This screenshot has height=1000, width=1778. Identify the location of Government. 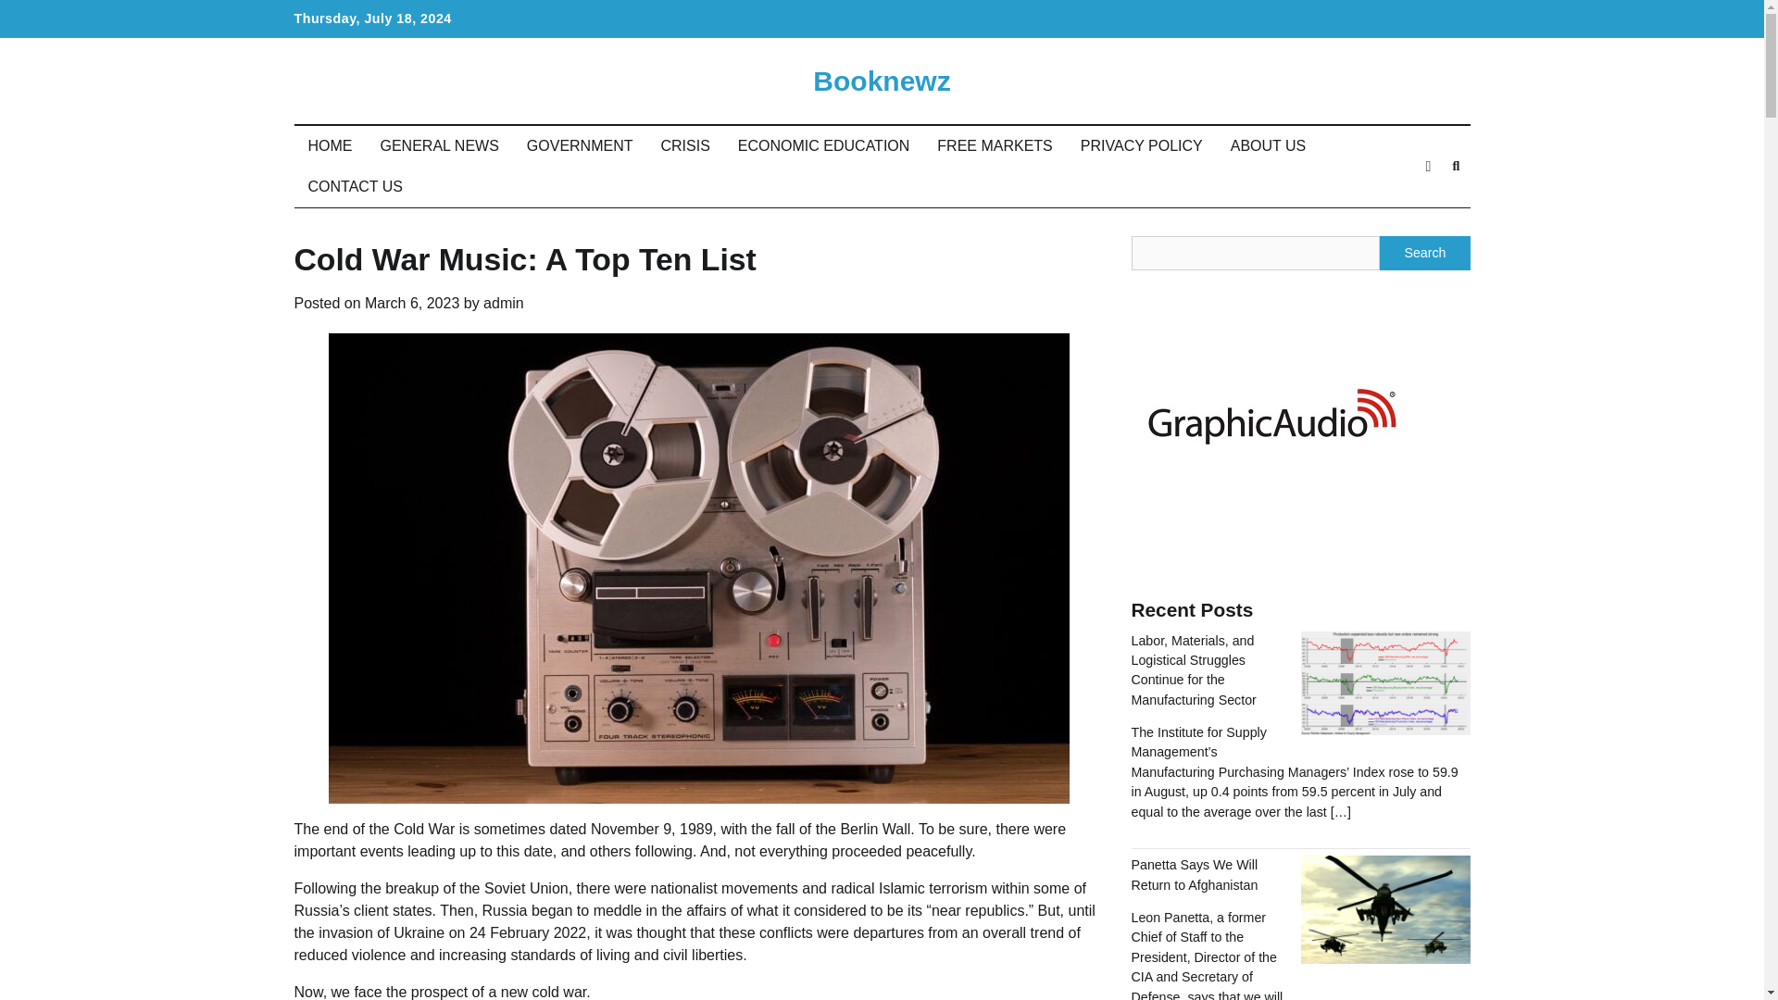
(1229, 19).